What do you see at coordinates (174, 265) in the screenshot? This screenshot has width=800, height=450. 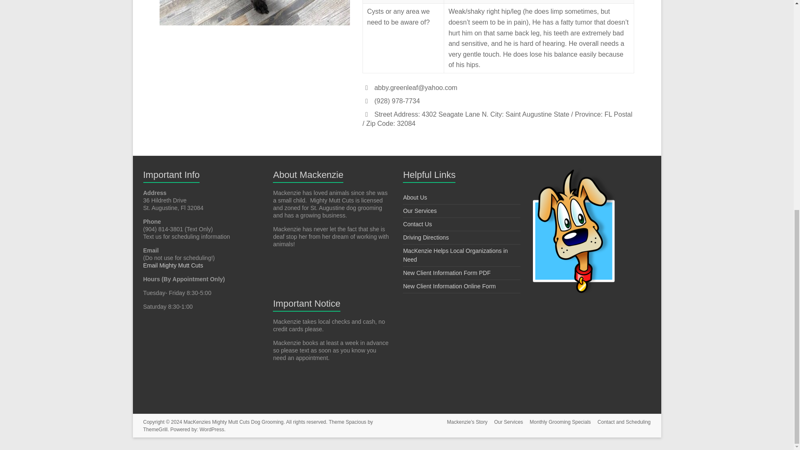 I see `Email Mighty Mutt Cuts ` at bounding box center [174, 265].